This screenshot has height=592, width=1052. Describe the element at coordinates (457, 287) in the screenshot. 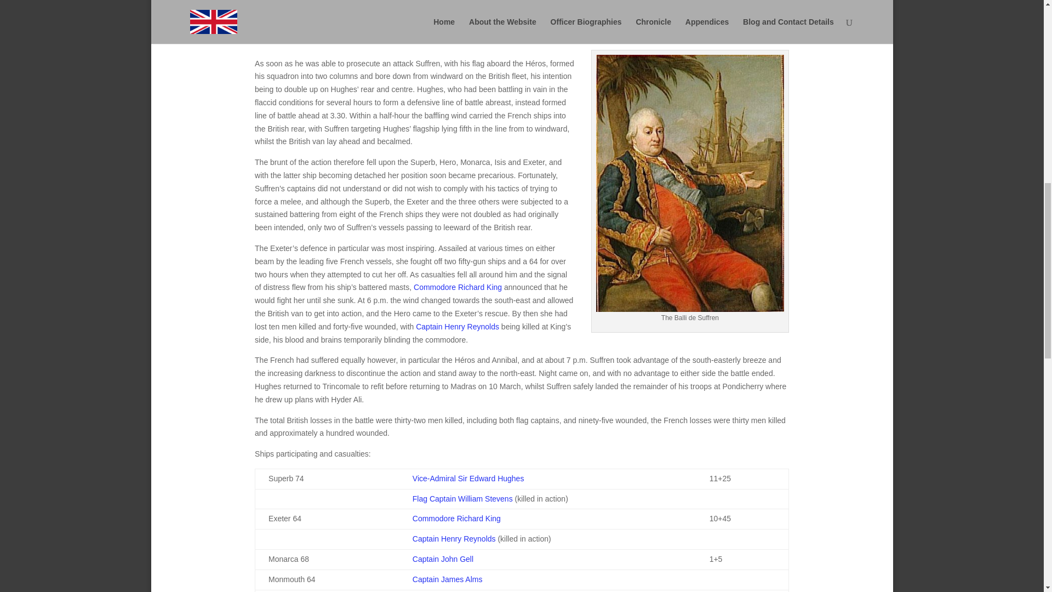

I see `Commodore Richard King` at that location.